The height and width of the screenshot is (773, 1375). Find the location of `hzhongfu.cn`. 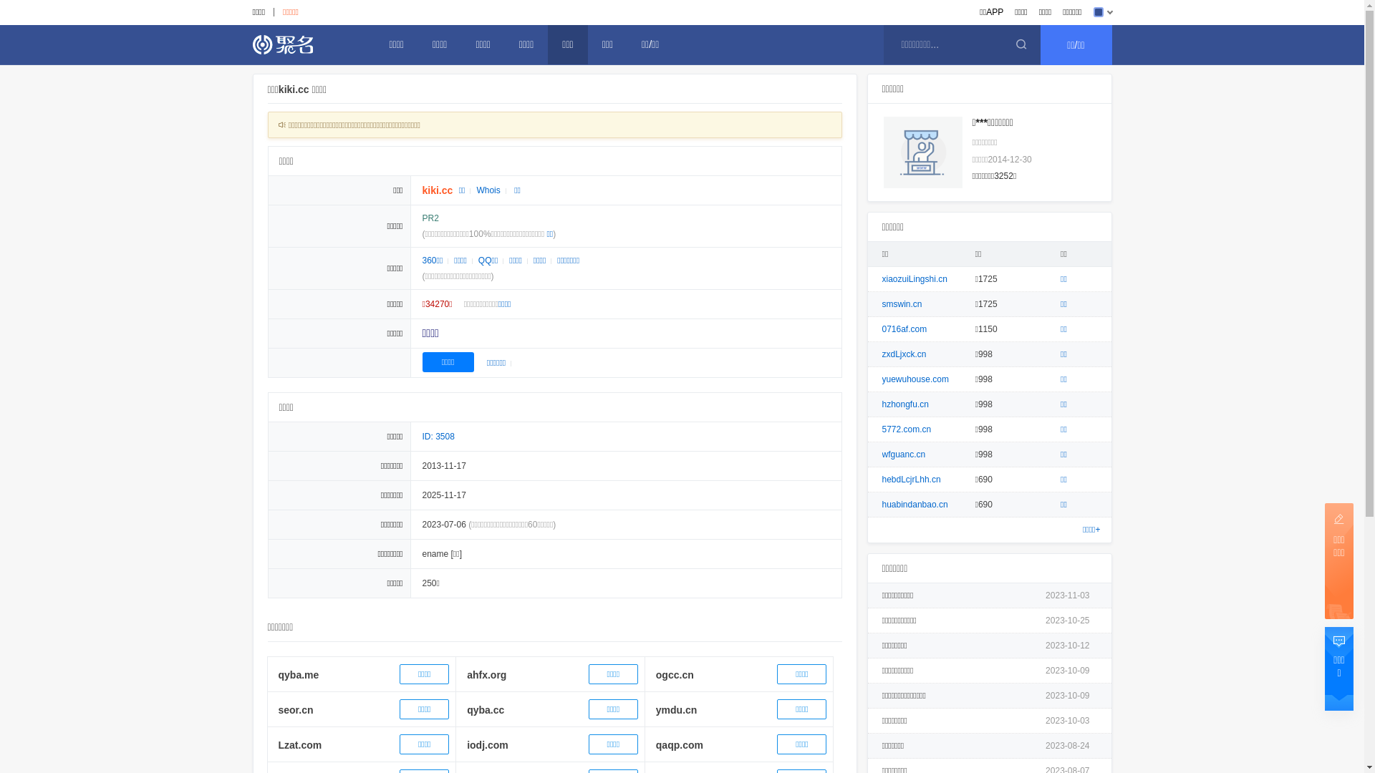

hzhongfu.cn is located at coordinates (905, 404).